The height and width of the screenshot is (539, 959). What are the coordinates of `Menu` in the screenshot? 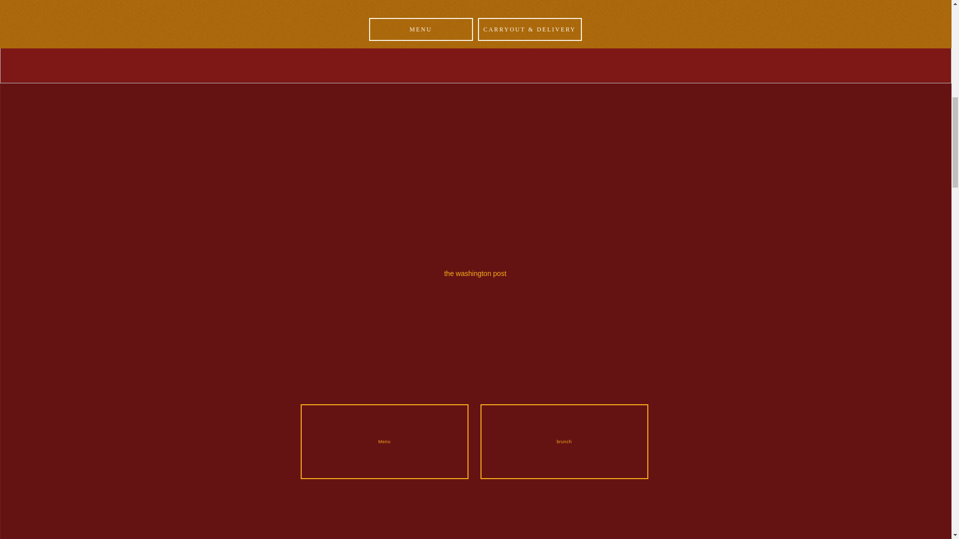 It's located at (385, 442).